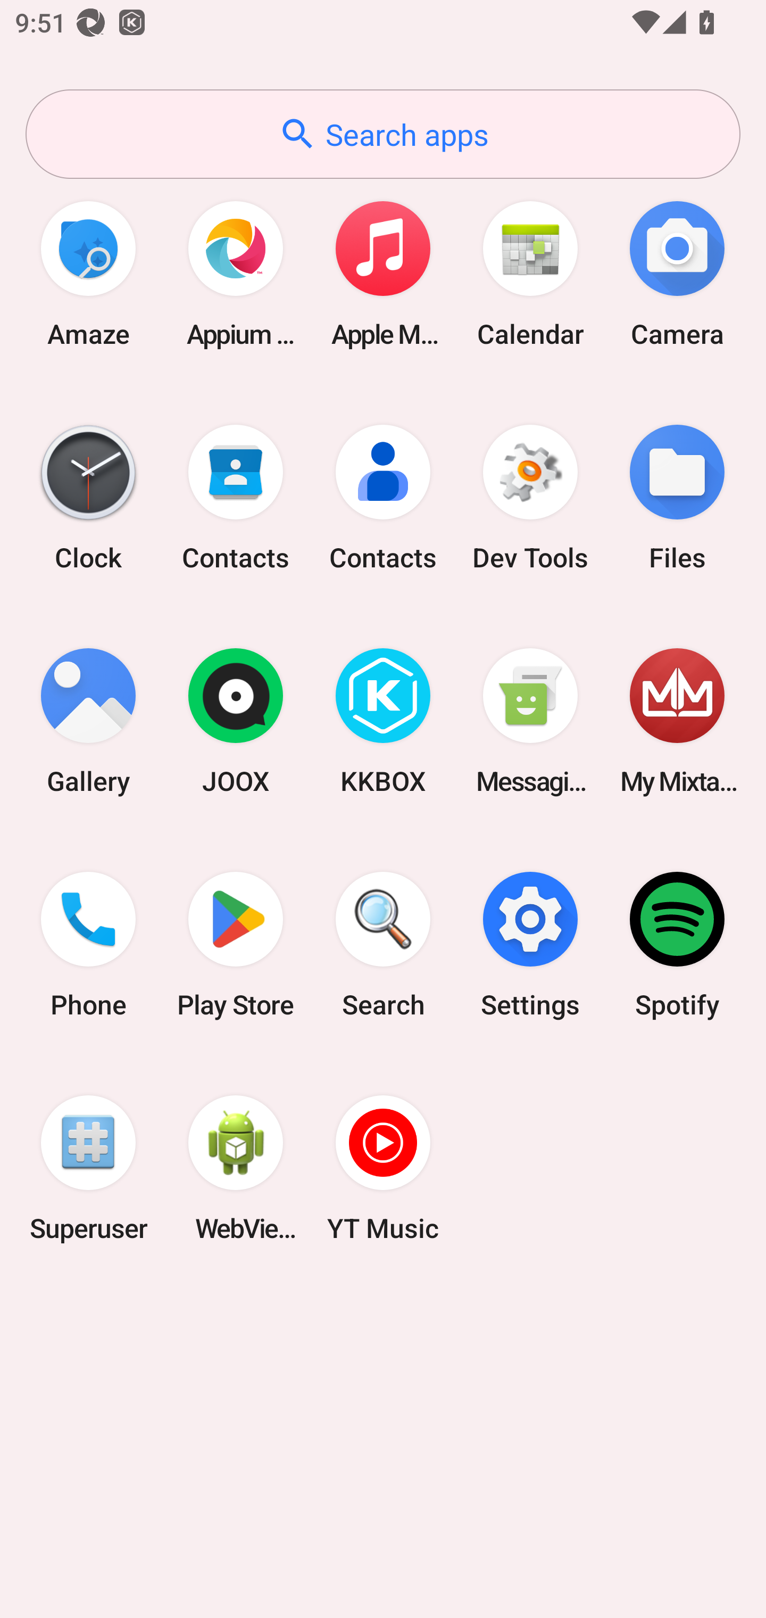 The width and height of the screenshot is (766, 1618). I want to click on Contacts, so click(383, 497).